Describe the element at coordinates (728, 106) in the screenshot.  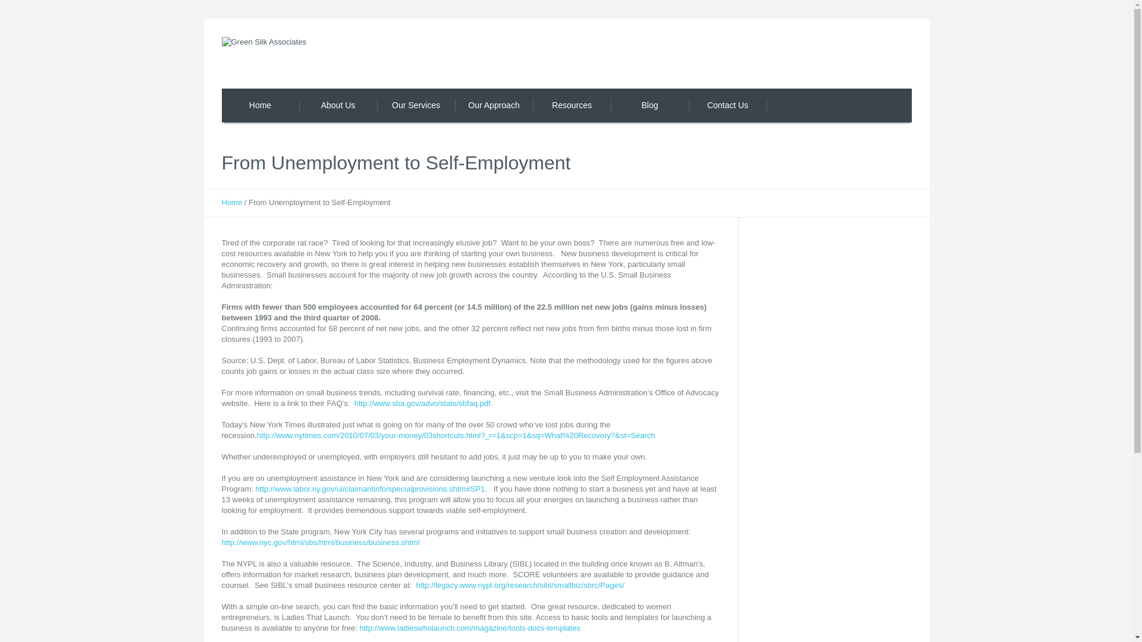
I see `Contact Us` at that location.